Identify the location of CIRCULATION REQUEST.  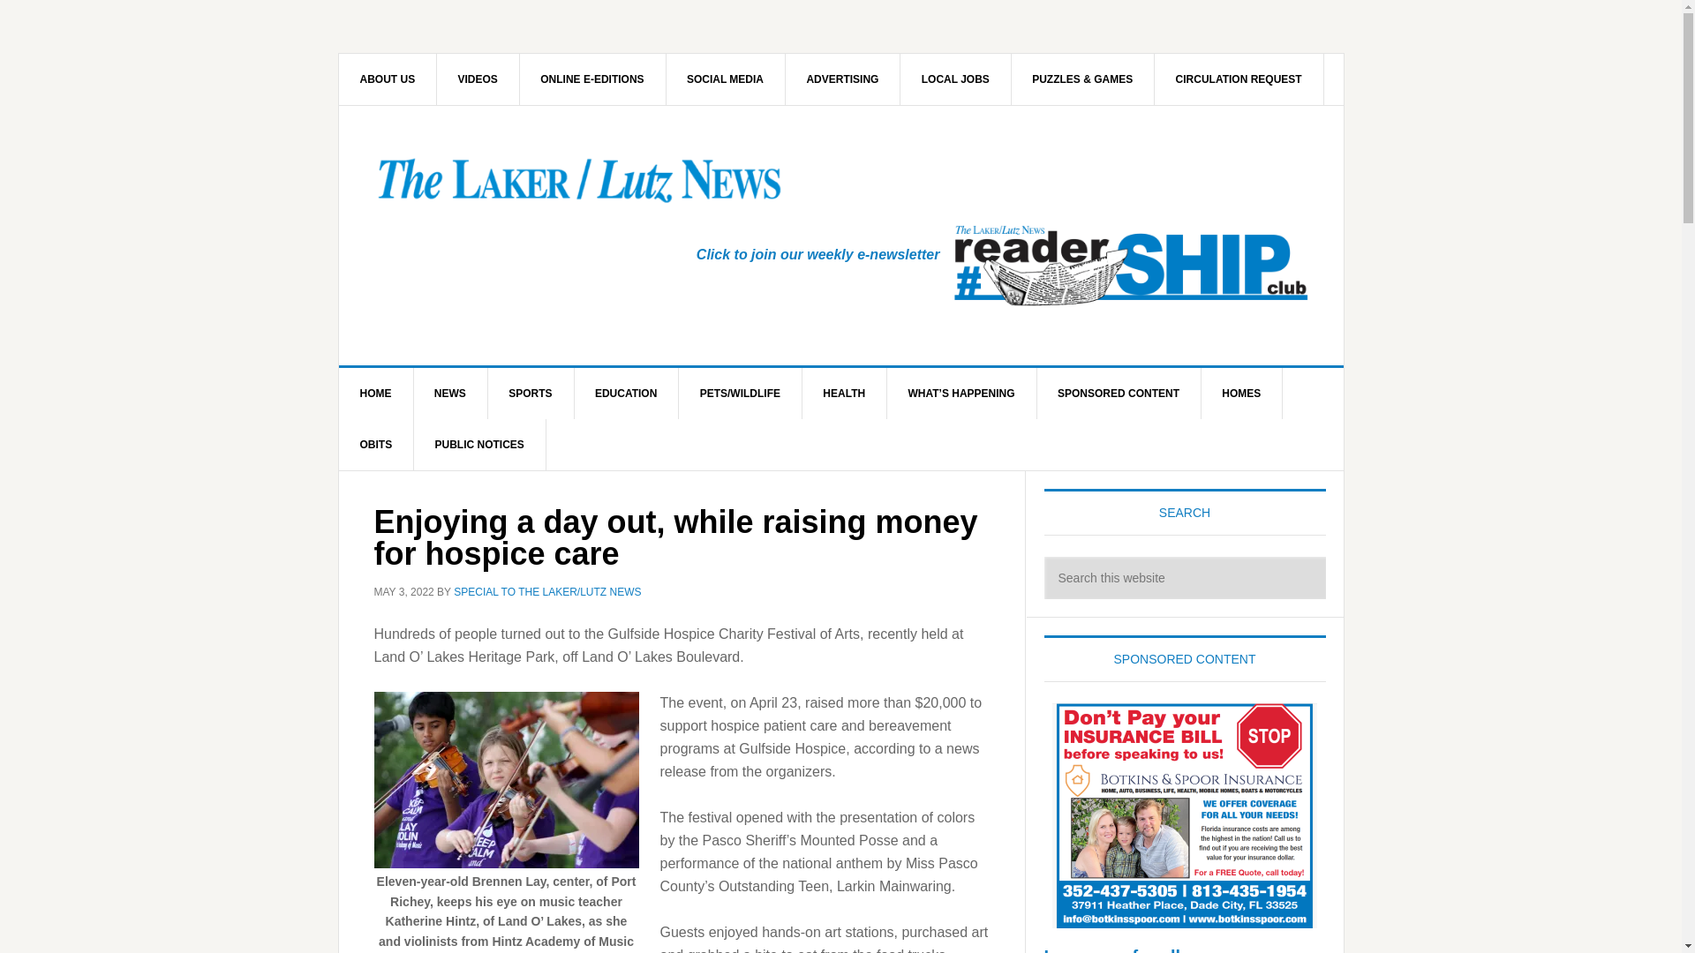
(1239, 79).